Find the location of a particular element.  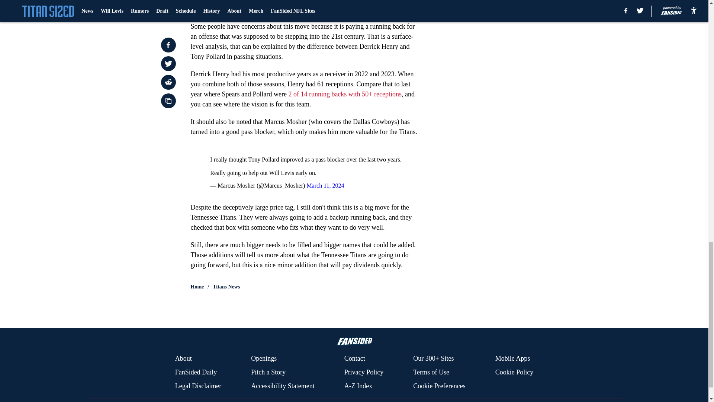

March 11, 2024 is located at coordinates (325, 185).